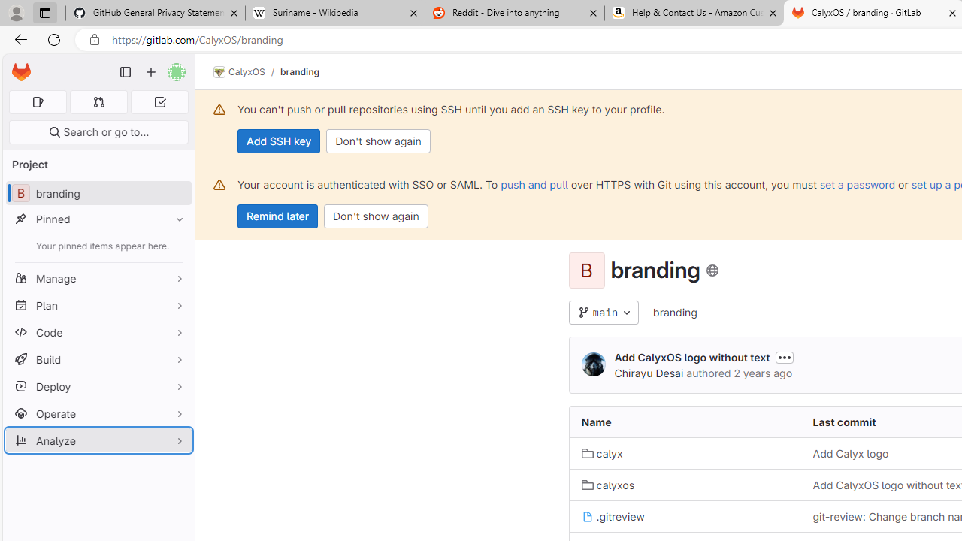  What do you see at coordinates (247, 72) in the screenshot?
I see `CalyxOS/` at bounding box center [247, 72].